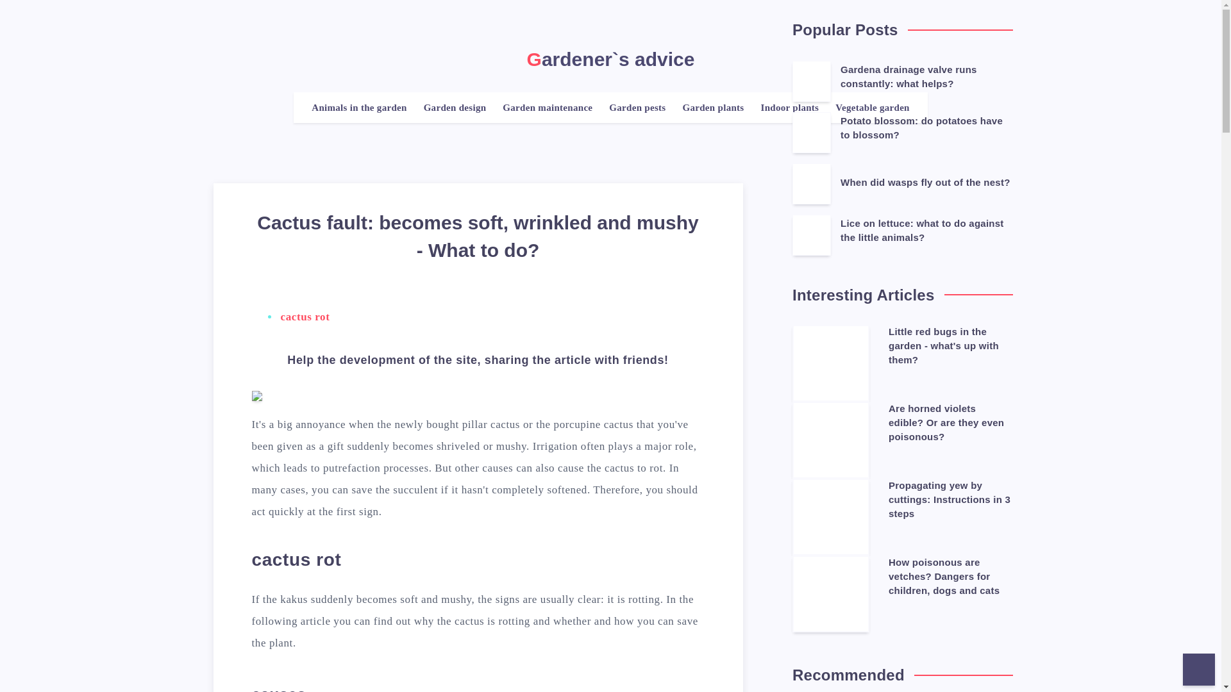  What do you see at coordinates (790, 108) in the screenshot?
I see `Indoor plants` at bounding box center [790, 108].